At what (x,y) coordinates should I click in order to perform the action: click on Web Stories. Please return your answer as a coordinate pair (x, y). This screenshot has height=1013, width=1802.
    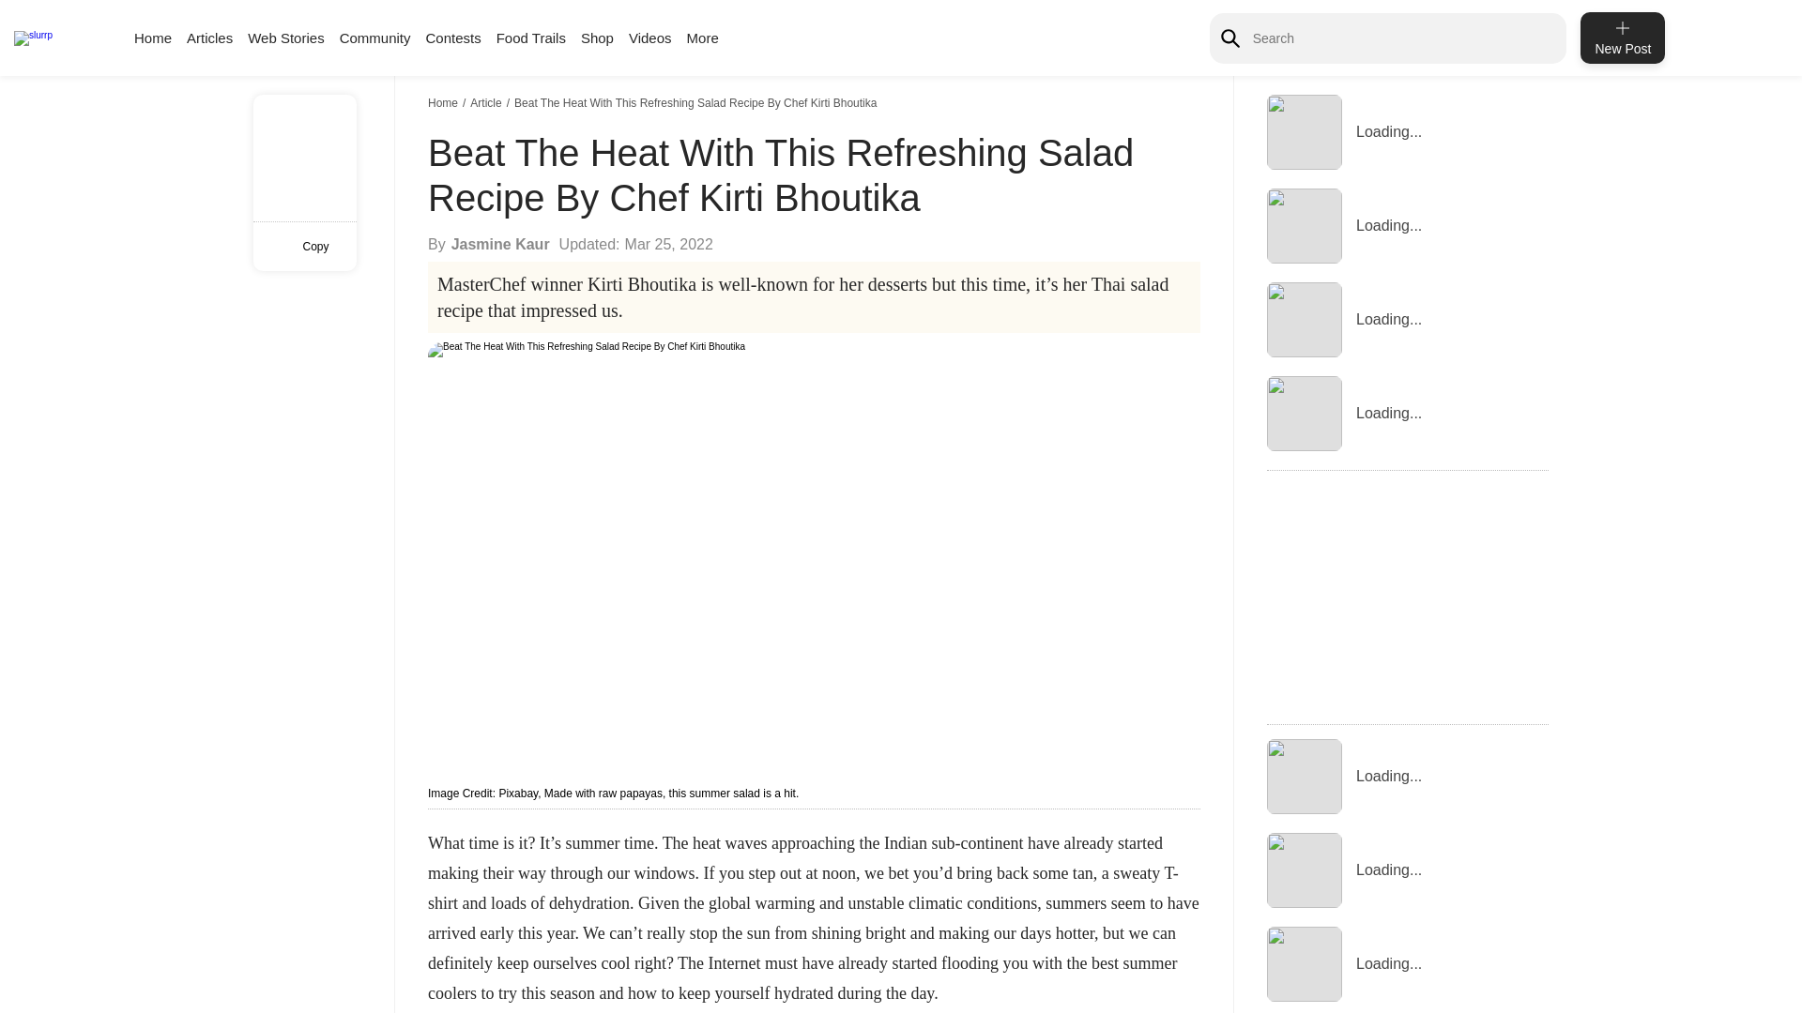
    Looking at the image, I should click on (285, 38).